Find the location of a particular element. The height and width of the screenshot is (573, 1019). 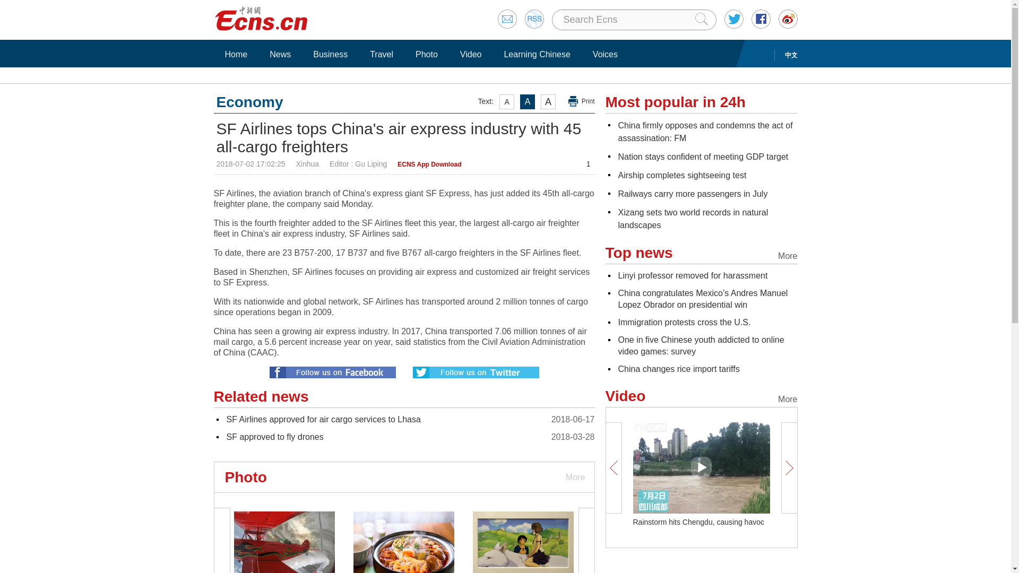

Voices is located at coordinates (605, 54).